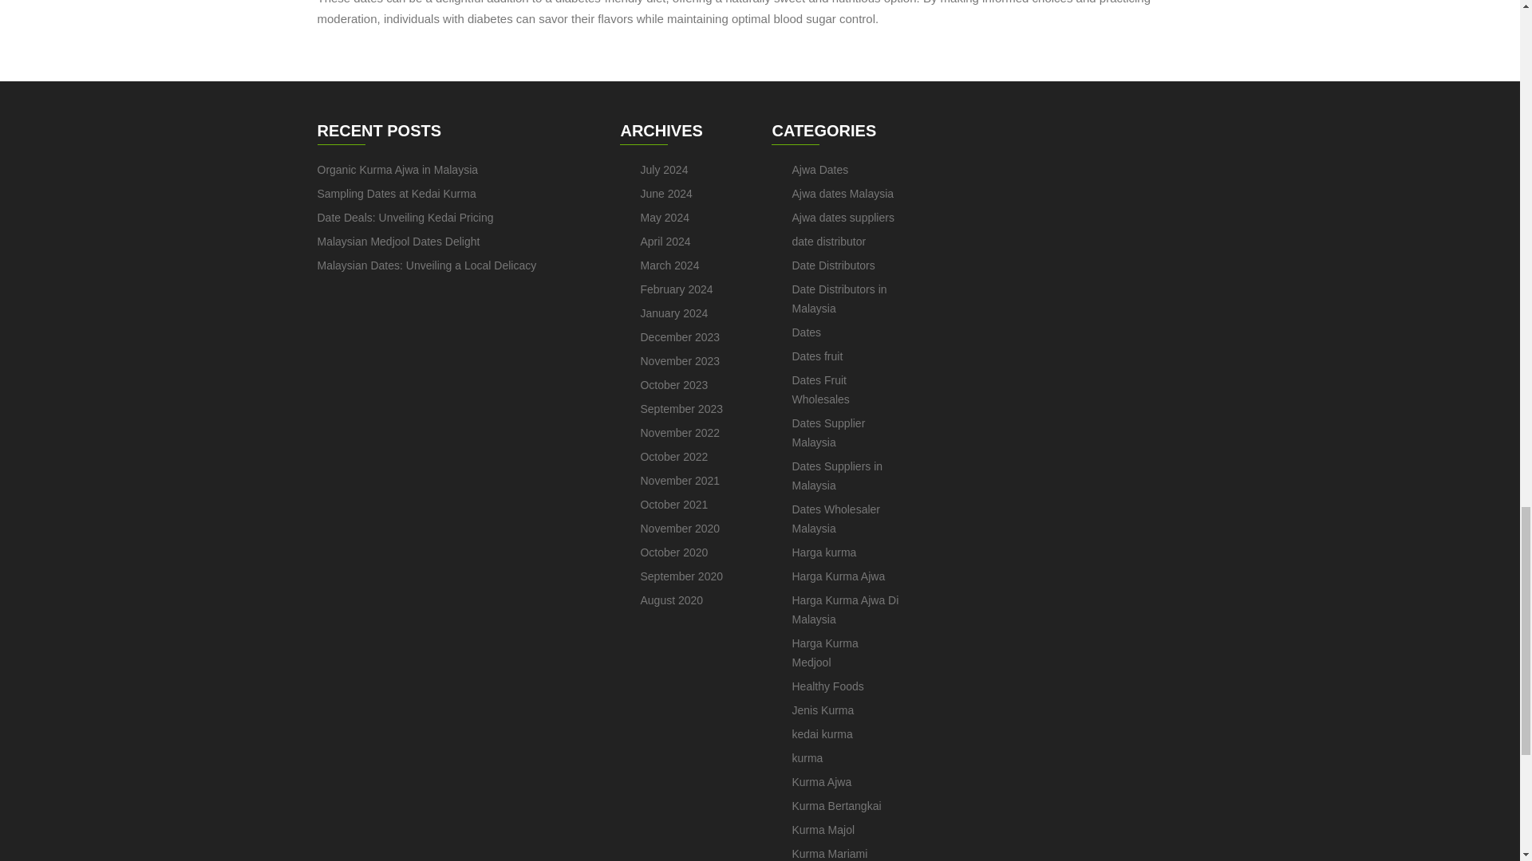 This screenshot has width=1532, height=861. I want to click on March 2024, so click(669, 265).